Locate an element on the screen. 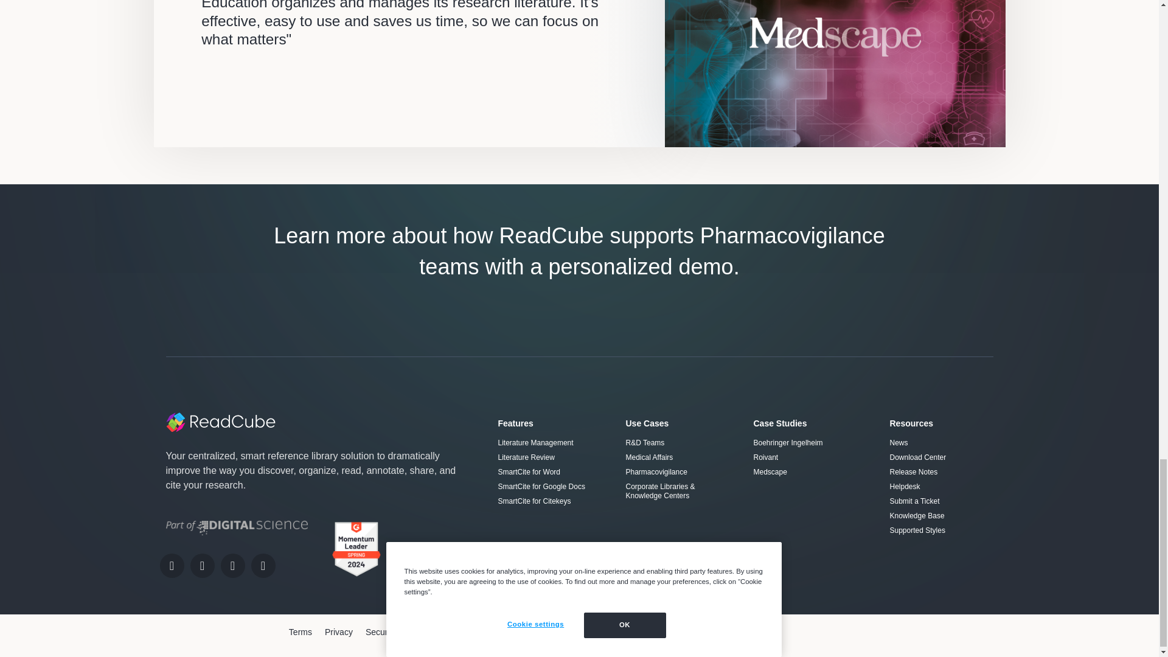  News is located at coordinates (940, 443).